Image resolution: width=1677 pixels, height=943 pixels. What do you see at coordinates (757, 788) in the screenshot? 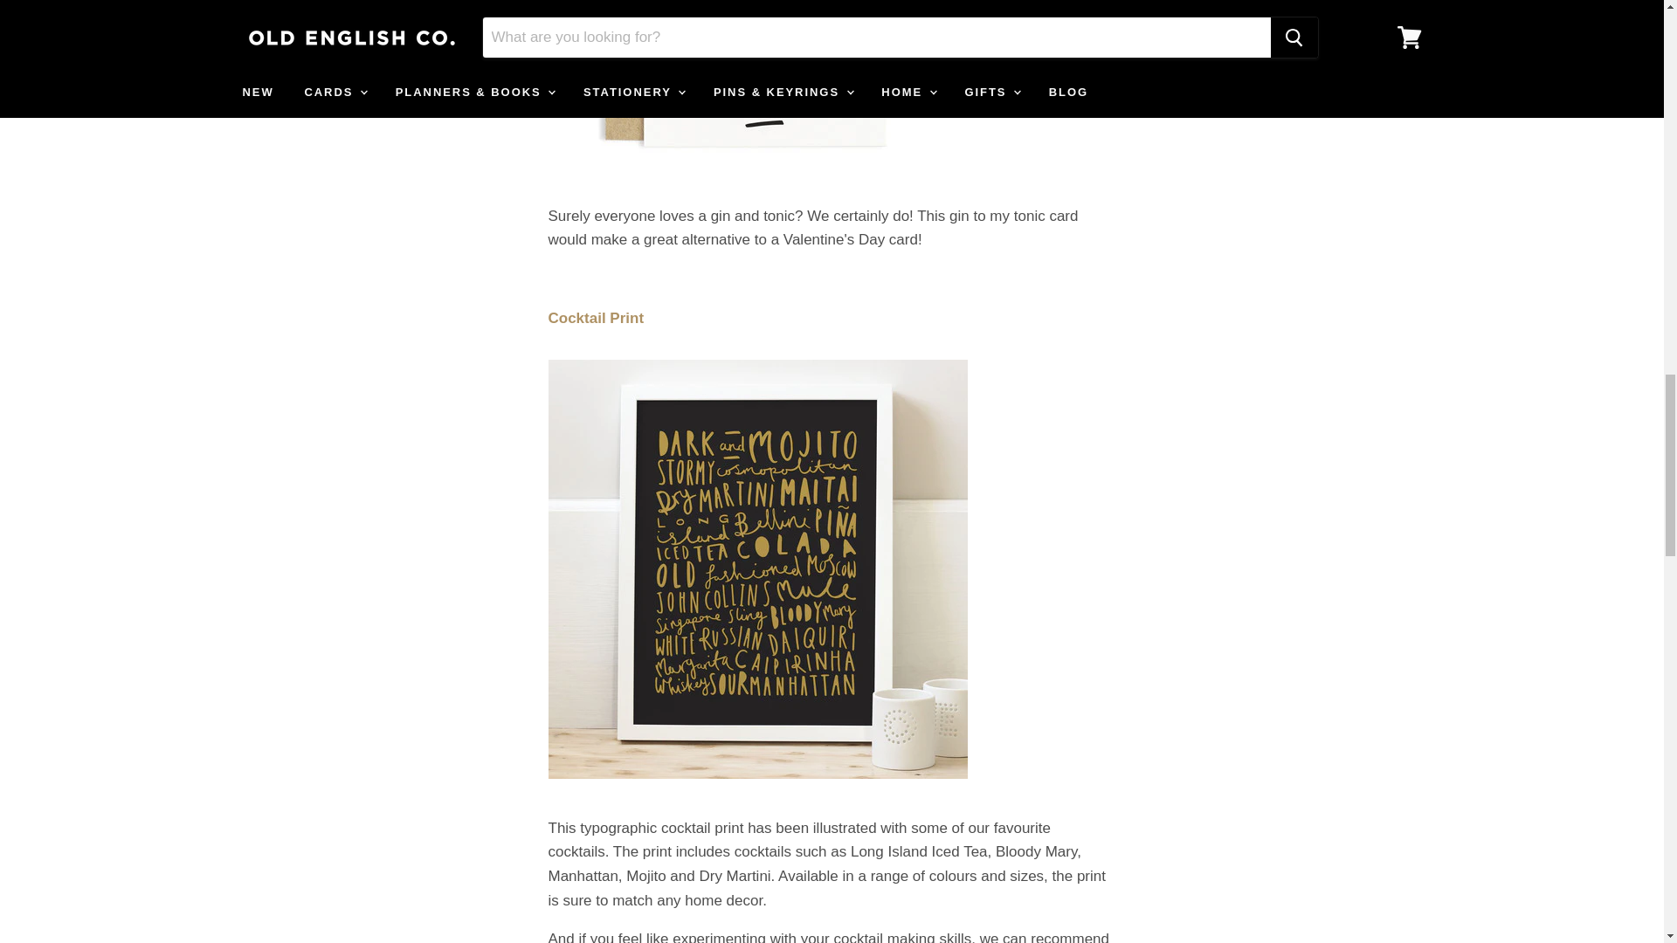
I see `typography cocktail print` at bounding box center [757, 788].